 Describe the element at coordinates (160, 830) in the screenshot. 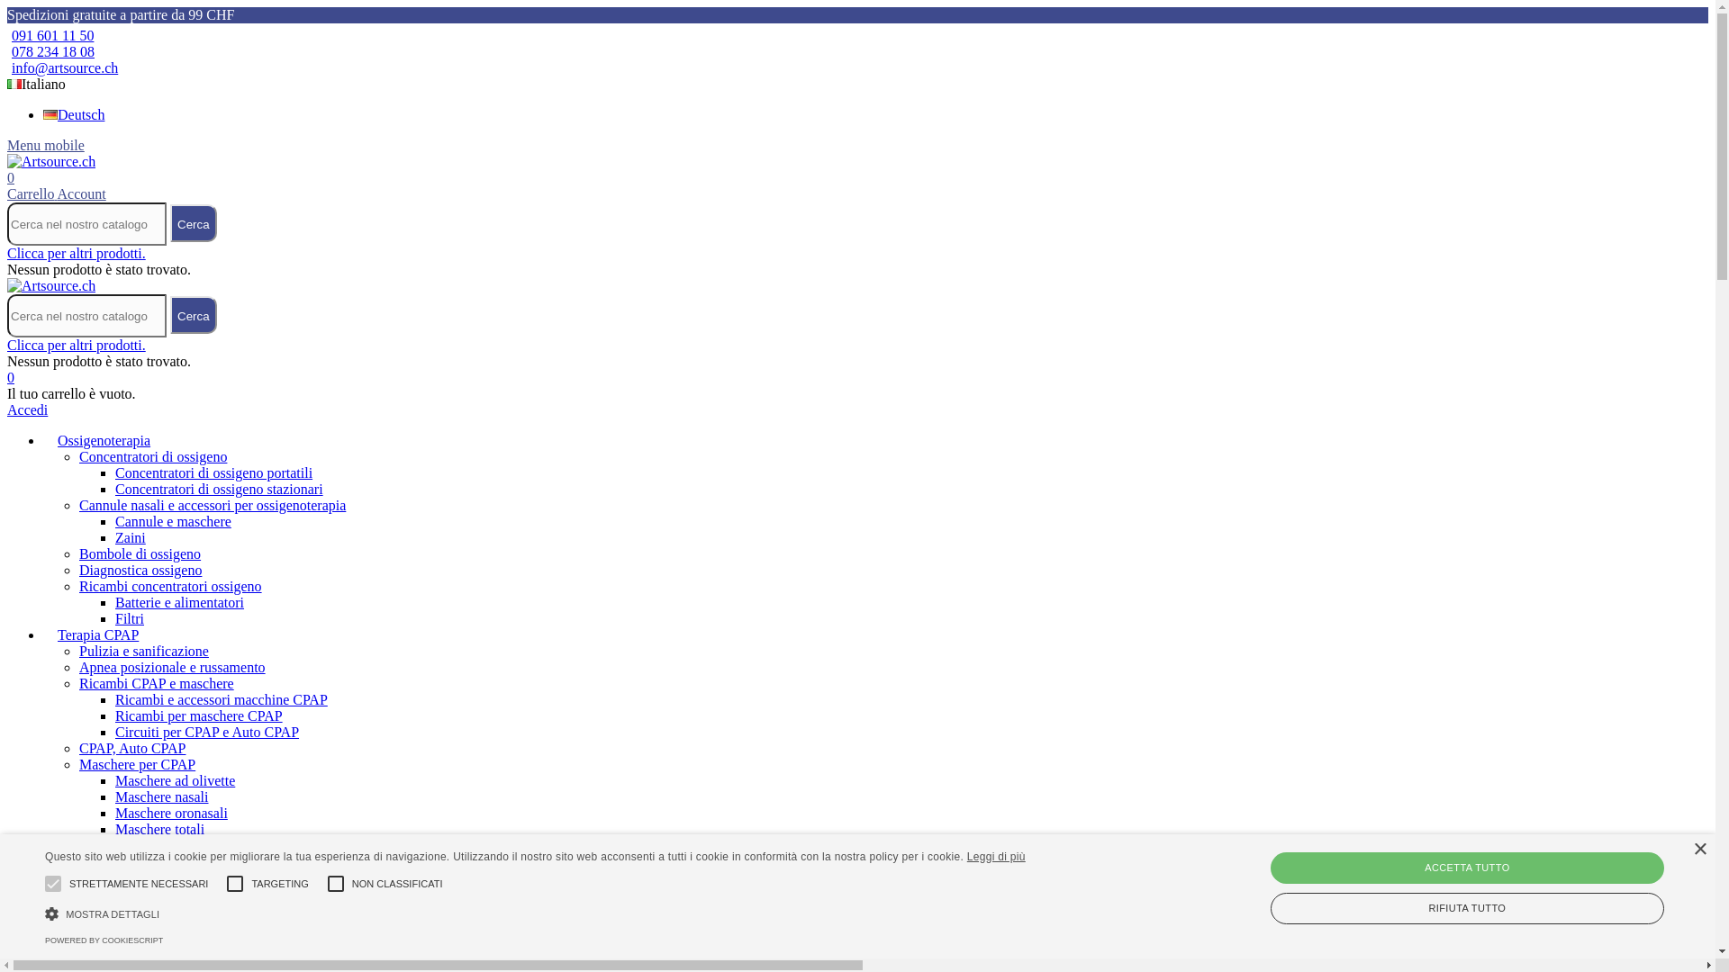

I see `Maschere totali` at that location.